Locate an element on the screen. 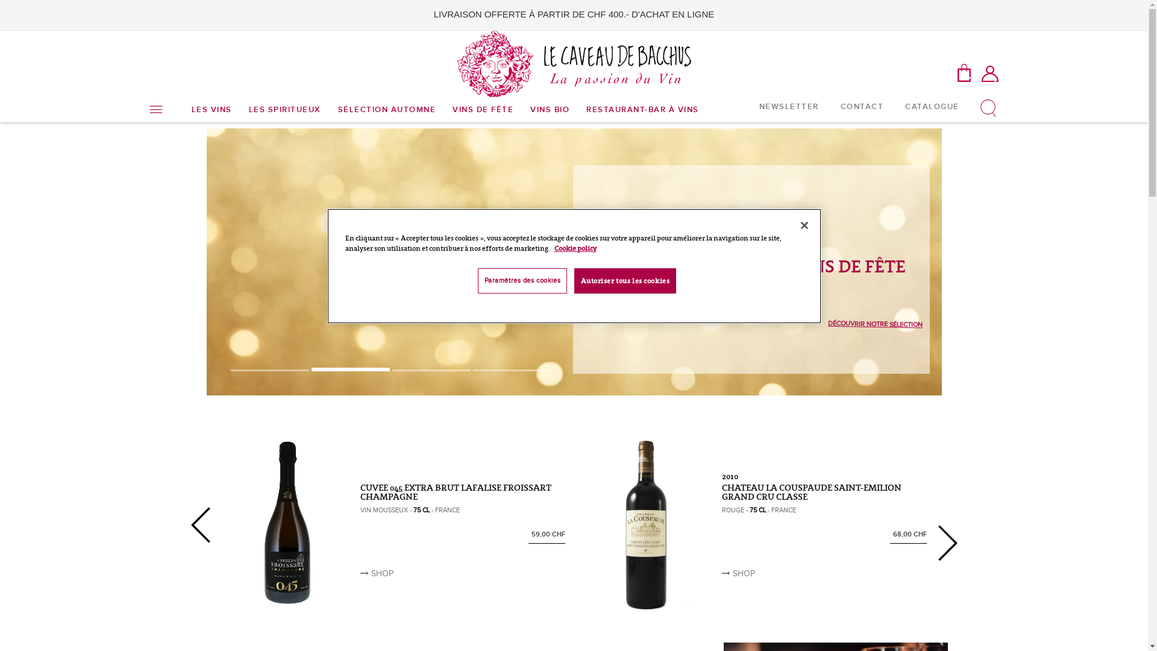 The image size is (1157, 651). Previous is located at coordinates (200, 525).